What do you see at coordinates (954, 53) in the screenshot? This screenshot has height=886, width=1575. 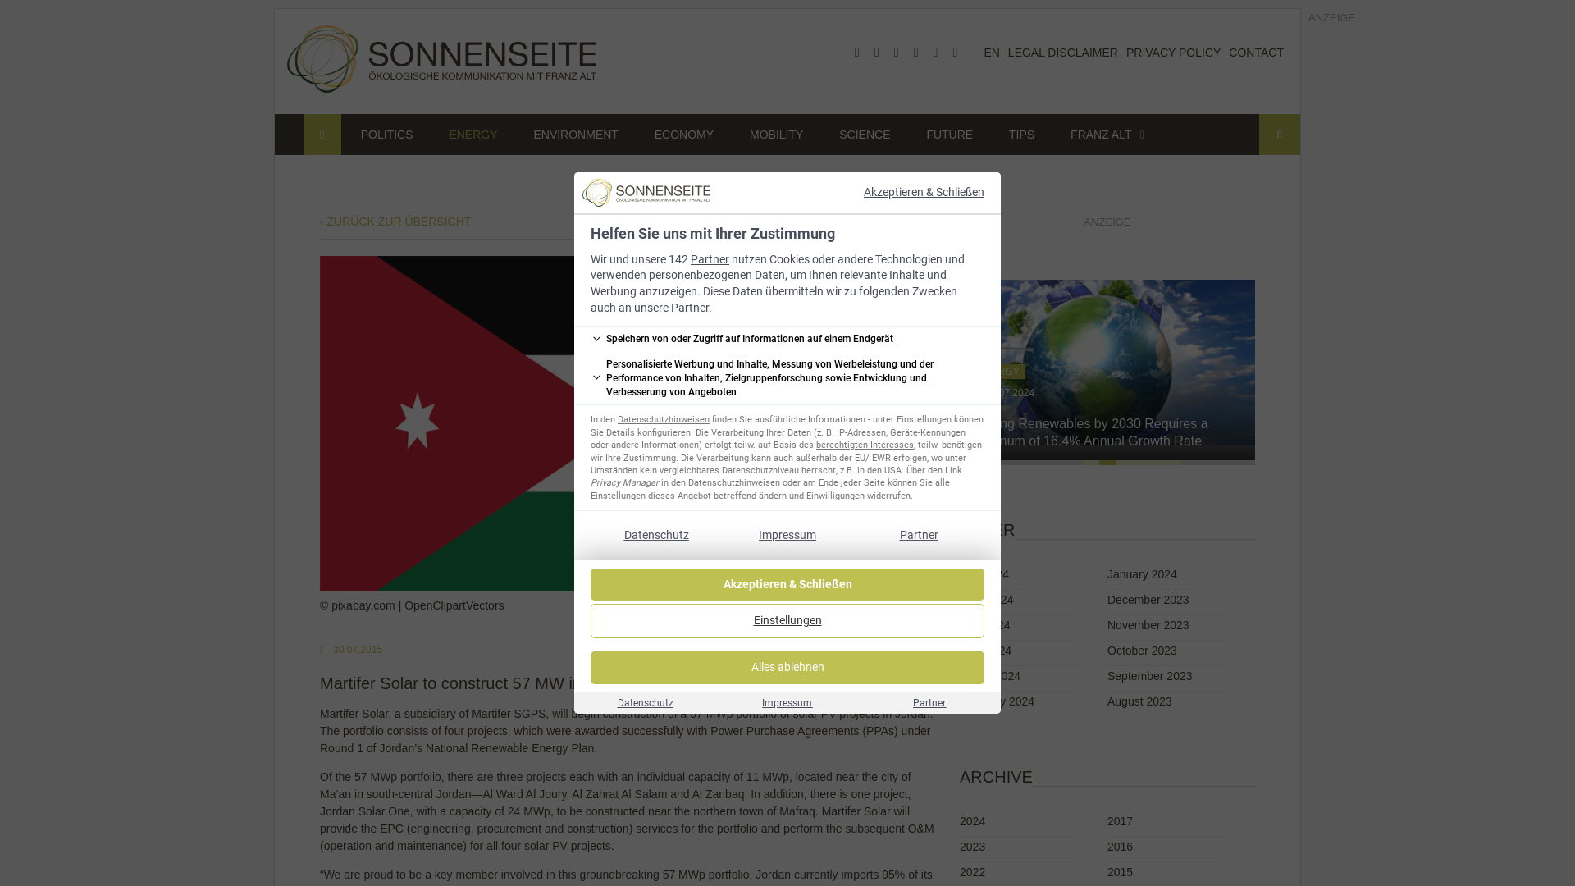 I see `rss` at bounding box center [954, 53].